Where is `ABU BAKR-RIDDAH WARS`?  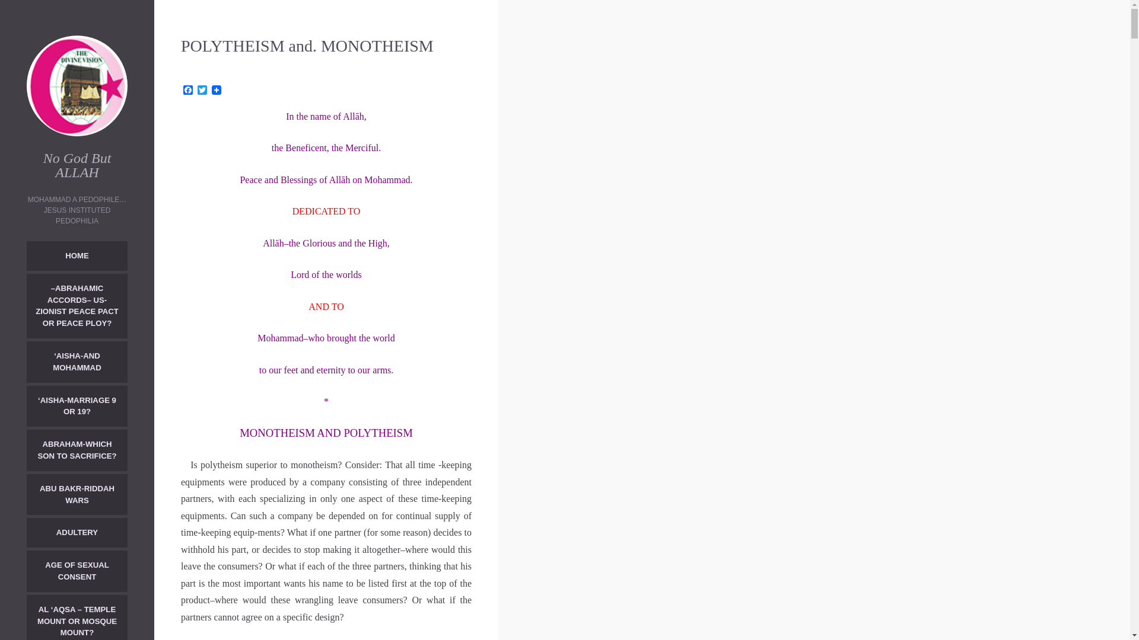
ABU BAKR-RIDDAH WARS is located at coordinates (77, 495).